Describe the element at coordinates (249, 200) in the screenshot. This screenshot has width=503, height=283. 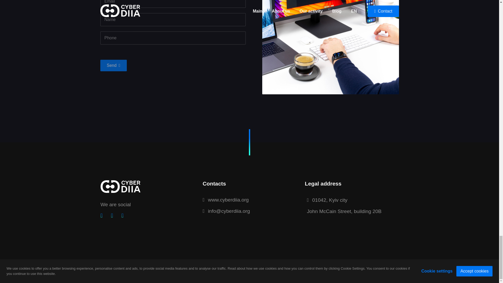
I see `www.cyberdiia.org` at that location.